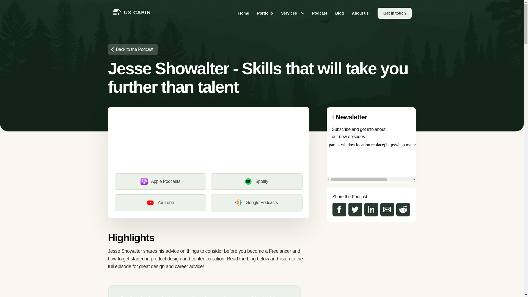 The image size is (528, 297). What do you see at coordinates (265, 13) in the screenshot?
I see `Portfolio` at bounding box center [265, 13].